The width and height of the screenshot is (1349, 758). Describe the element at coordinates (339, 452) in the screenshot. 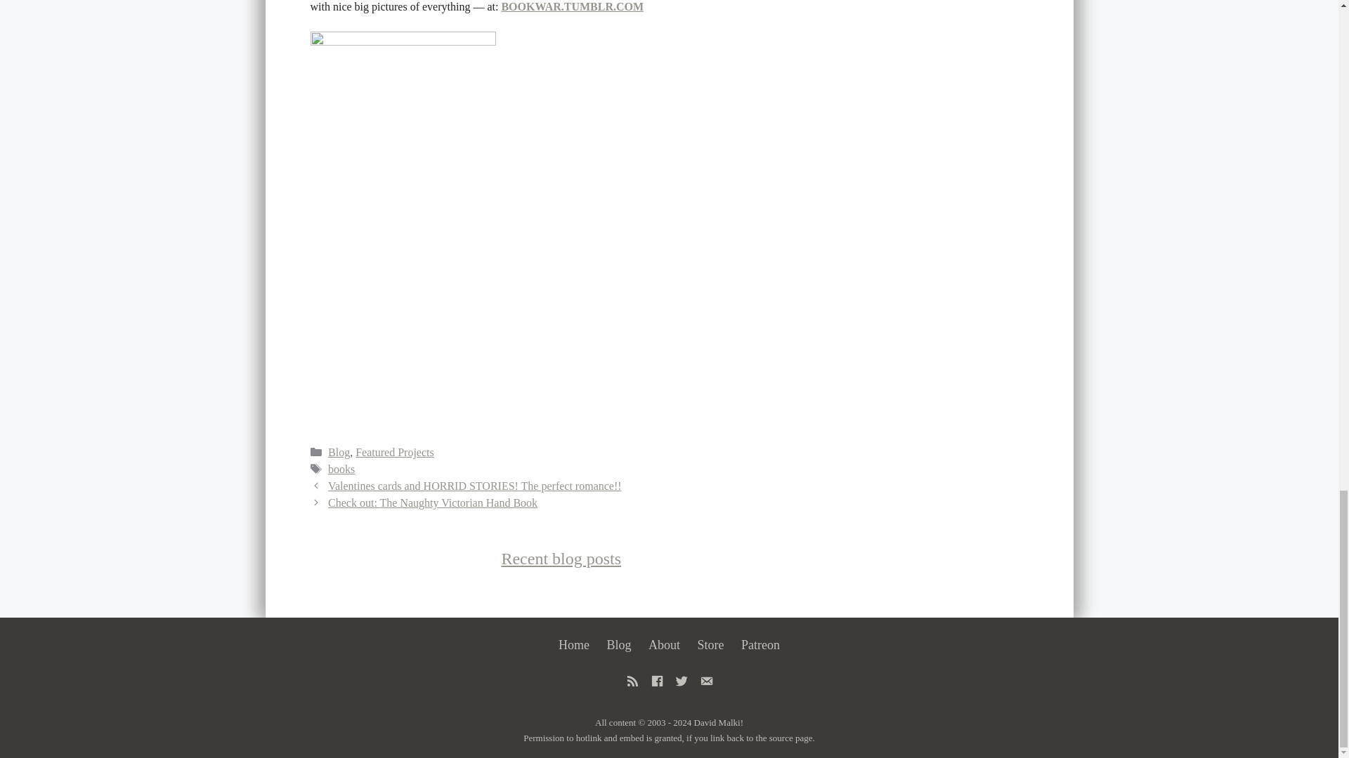

I see `Blog` at that location.